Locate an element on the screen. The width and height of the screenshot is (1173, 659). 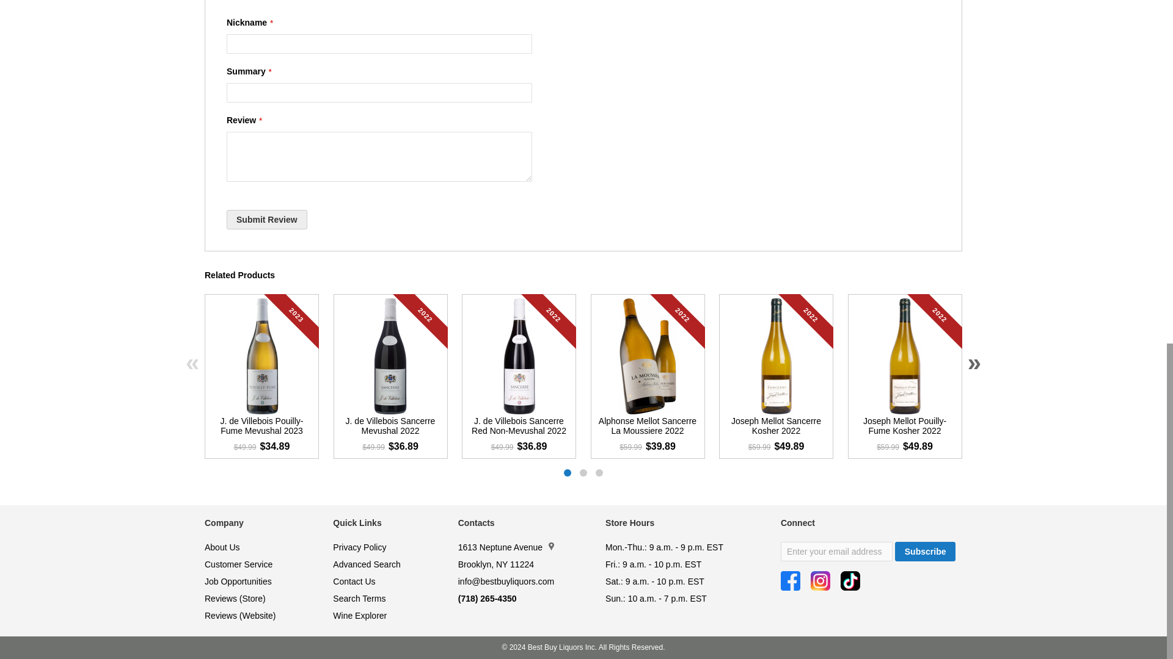
J. de Villebois Sancerre Red Non-Mevushal 2022 is located at coordinates (518, 428).